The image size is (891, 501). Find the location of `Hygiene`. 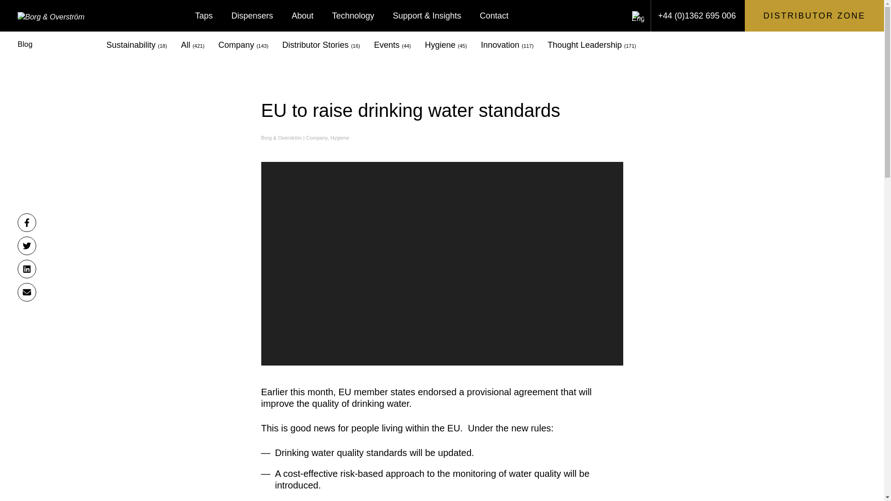

Hygiene is located at coordinates (340, 137).